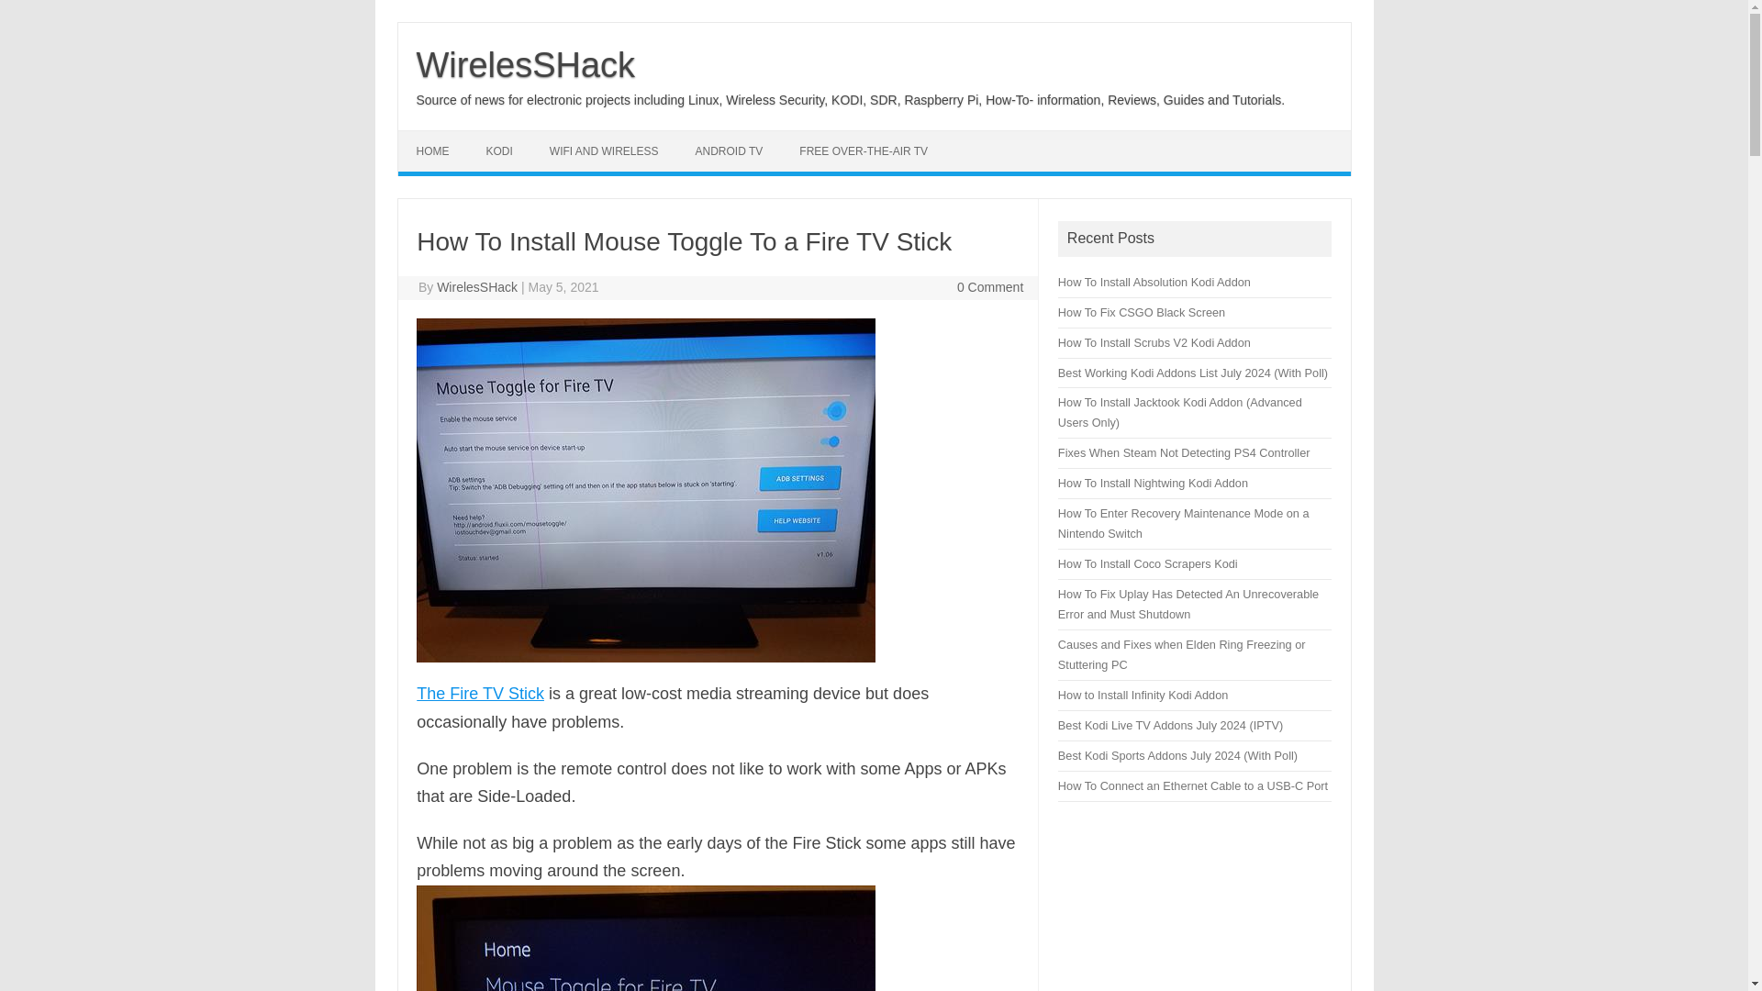 This screenshot has height=991, width=1762. What do you see at coordinates (604, 150) in the screenshot?
I see `WIFI AND WIRELESS` at bounding box center [604, 150].